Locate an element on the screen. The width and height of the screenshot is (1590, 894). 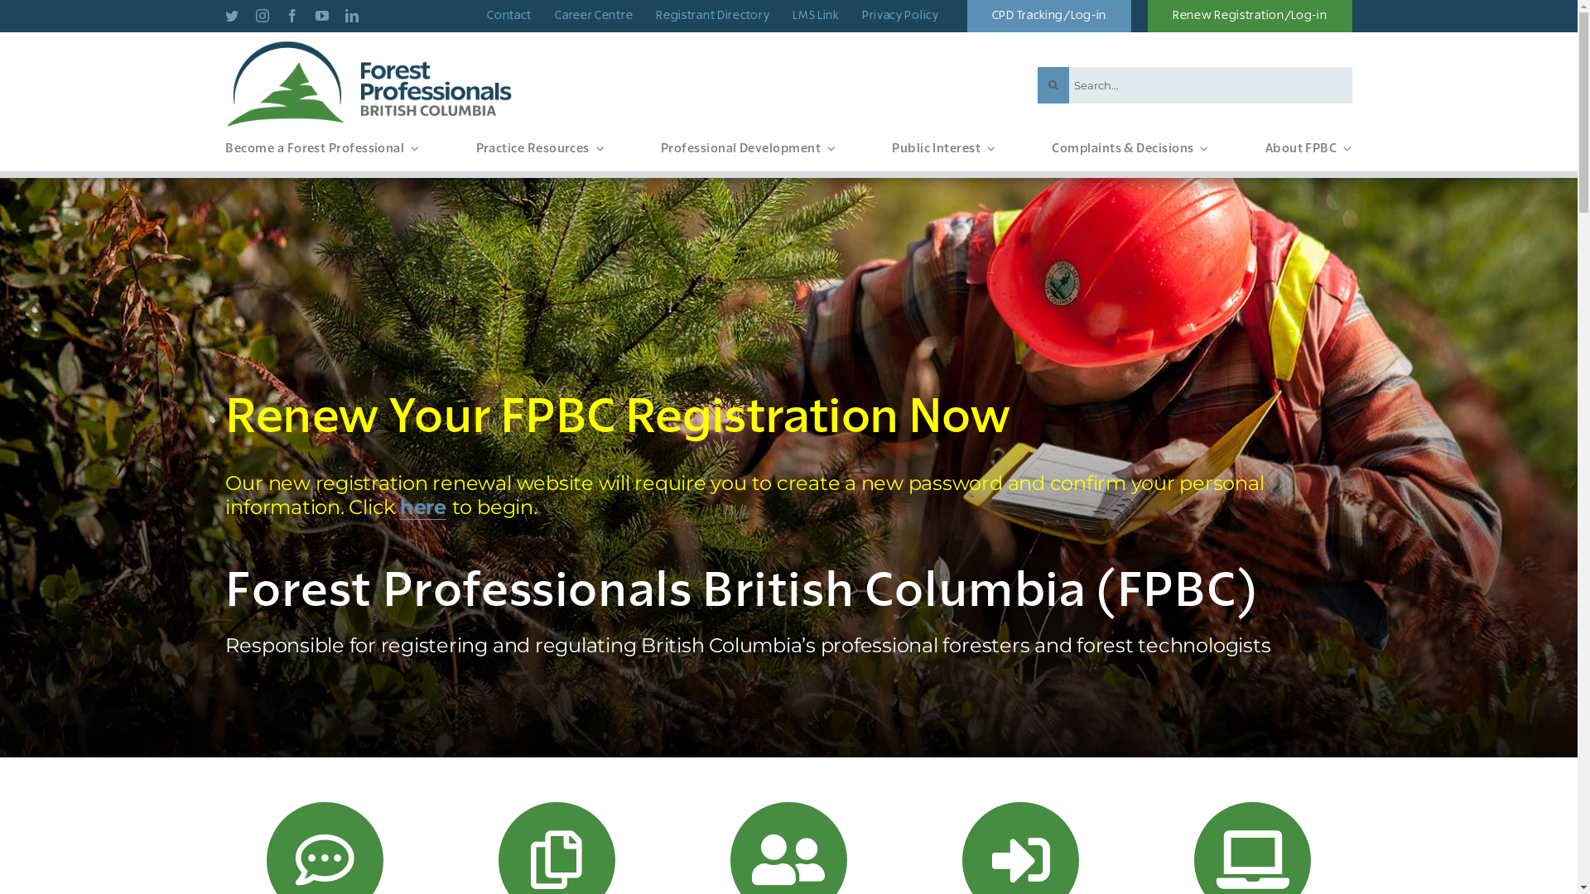
Renew Registration/Log-in is located at coordinates (1250, 16).